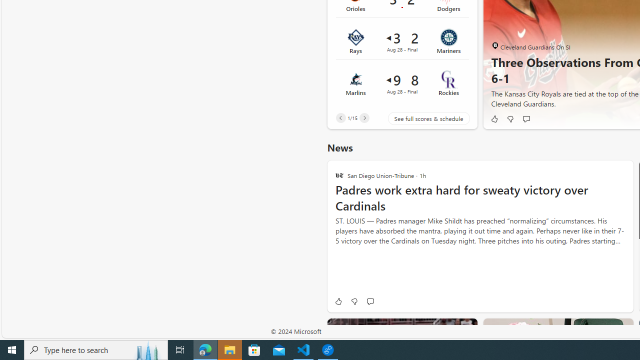 The height and width of the screenshot is (360, 640). I want to click on previous, so click(496, 13).